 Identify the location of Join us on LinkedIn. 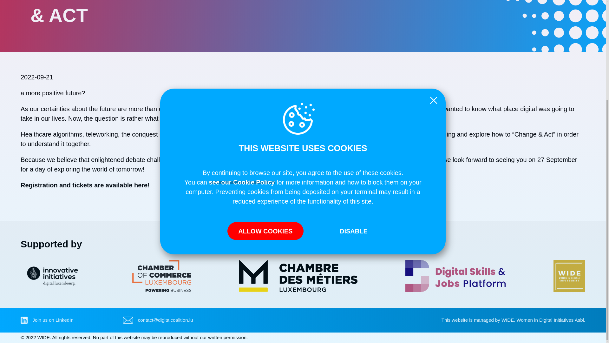
(53, 320).